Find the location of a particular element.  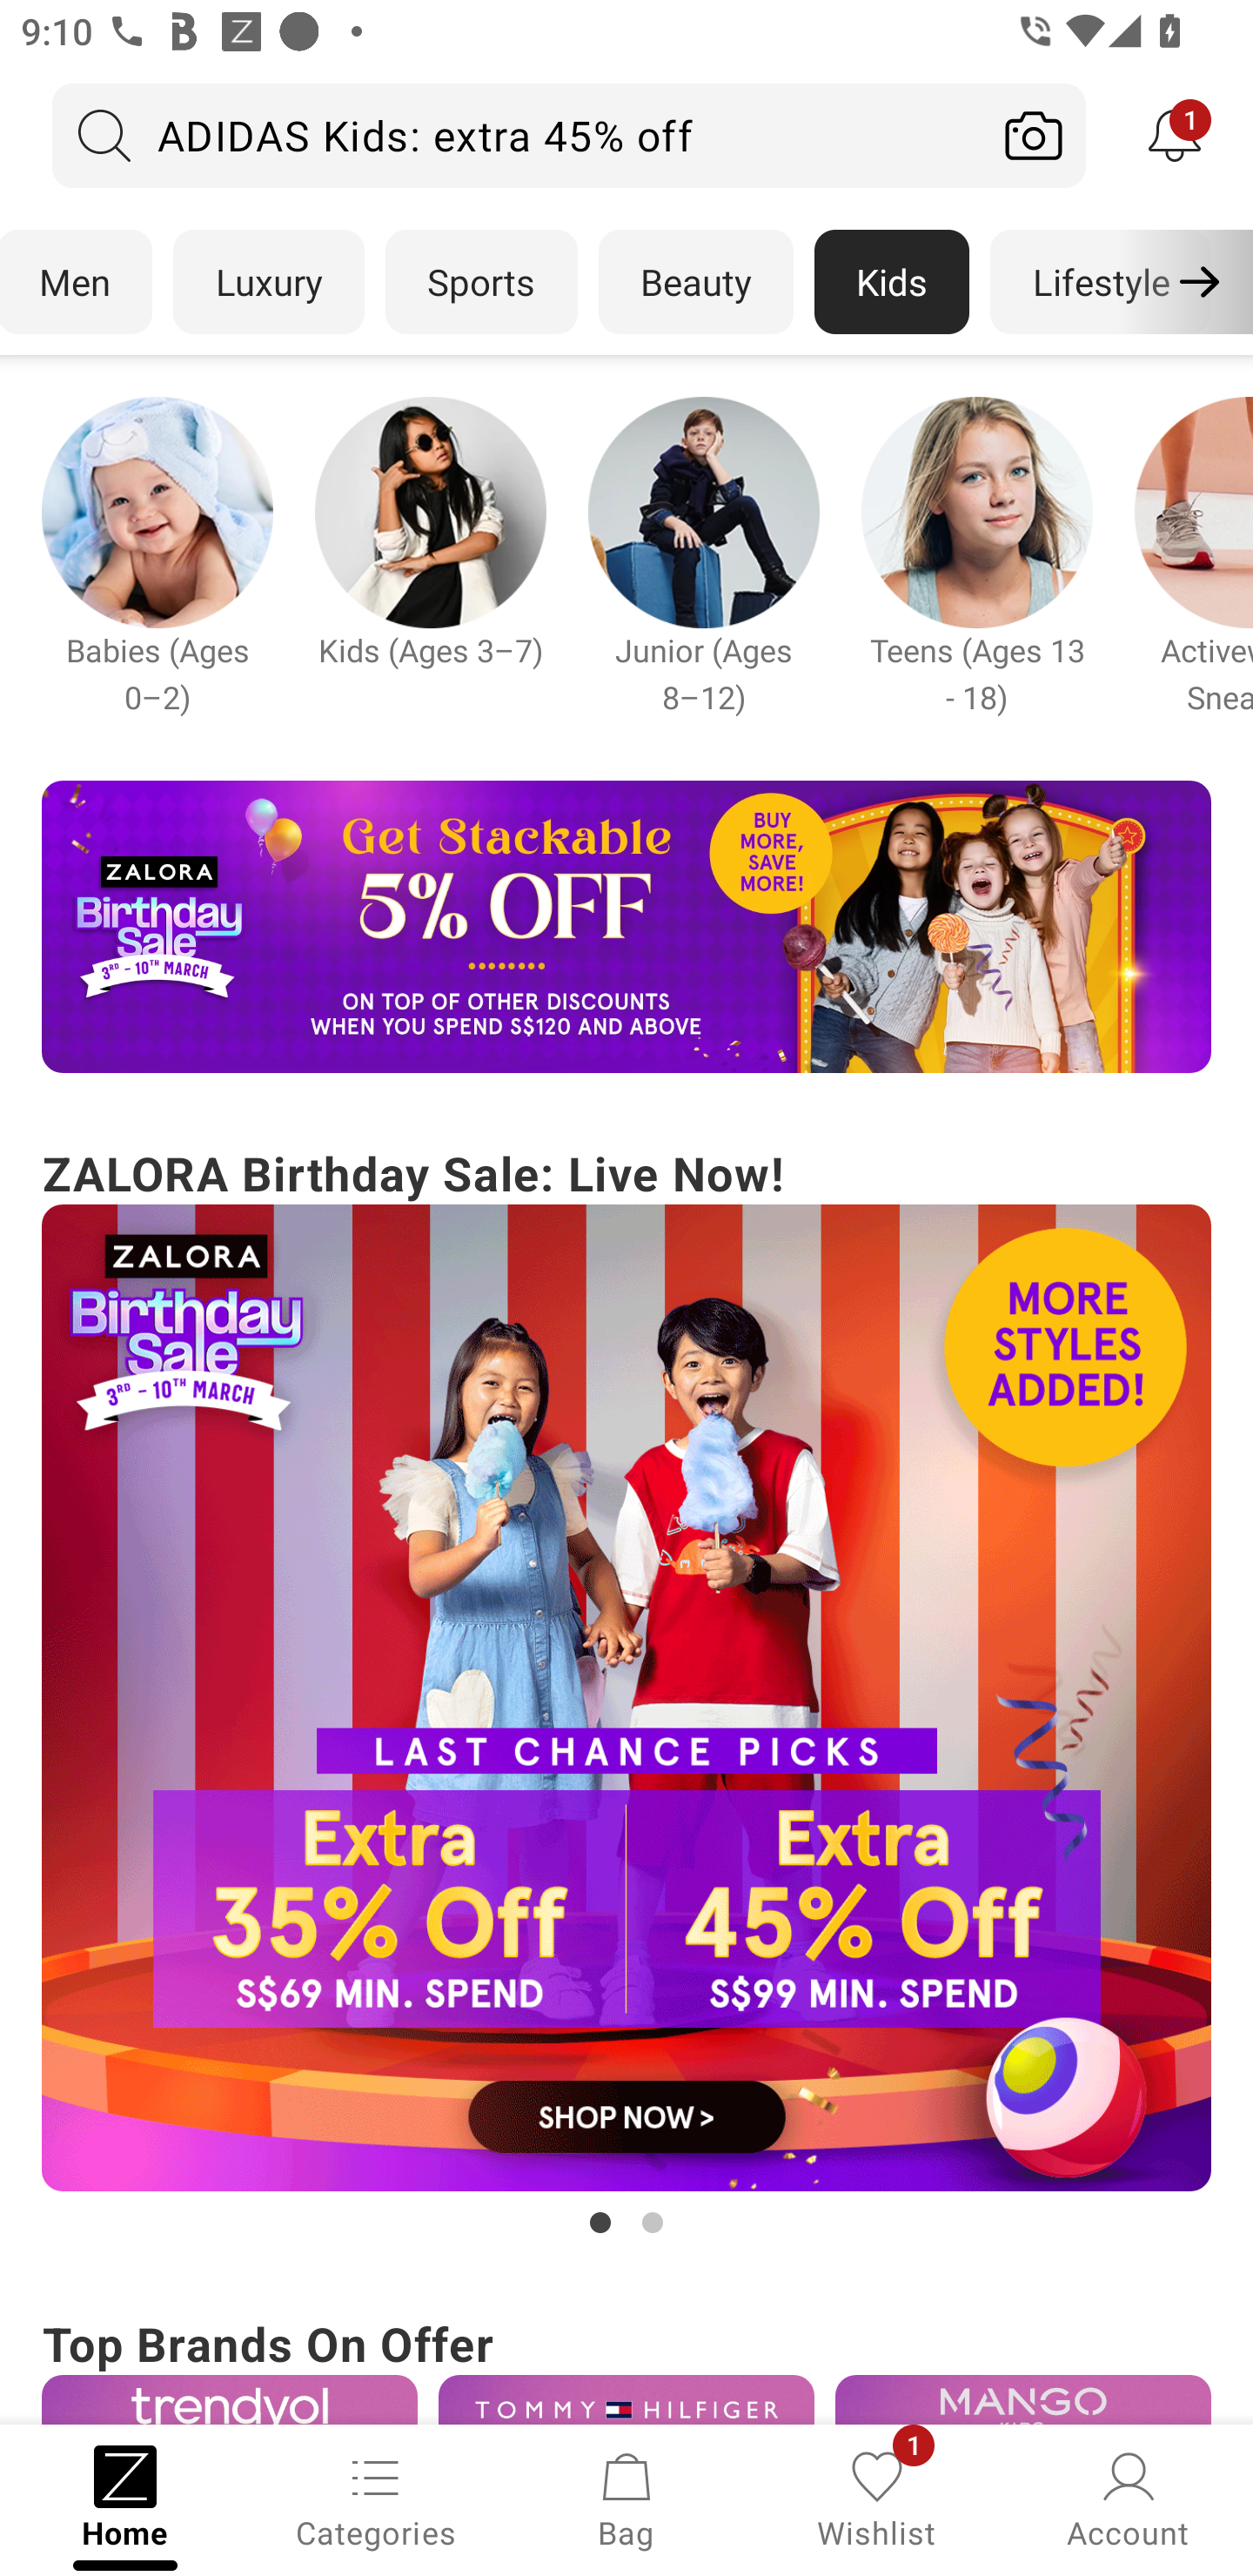

Campaign banner is located at coordinates (976, 512).